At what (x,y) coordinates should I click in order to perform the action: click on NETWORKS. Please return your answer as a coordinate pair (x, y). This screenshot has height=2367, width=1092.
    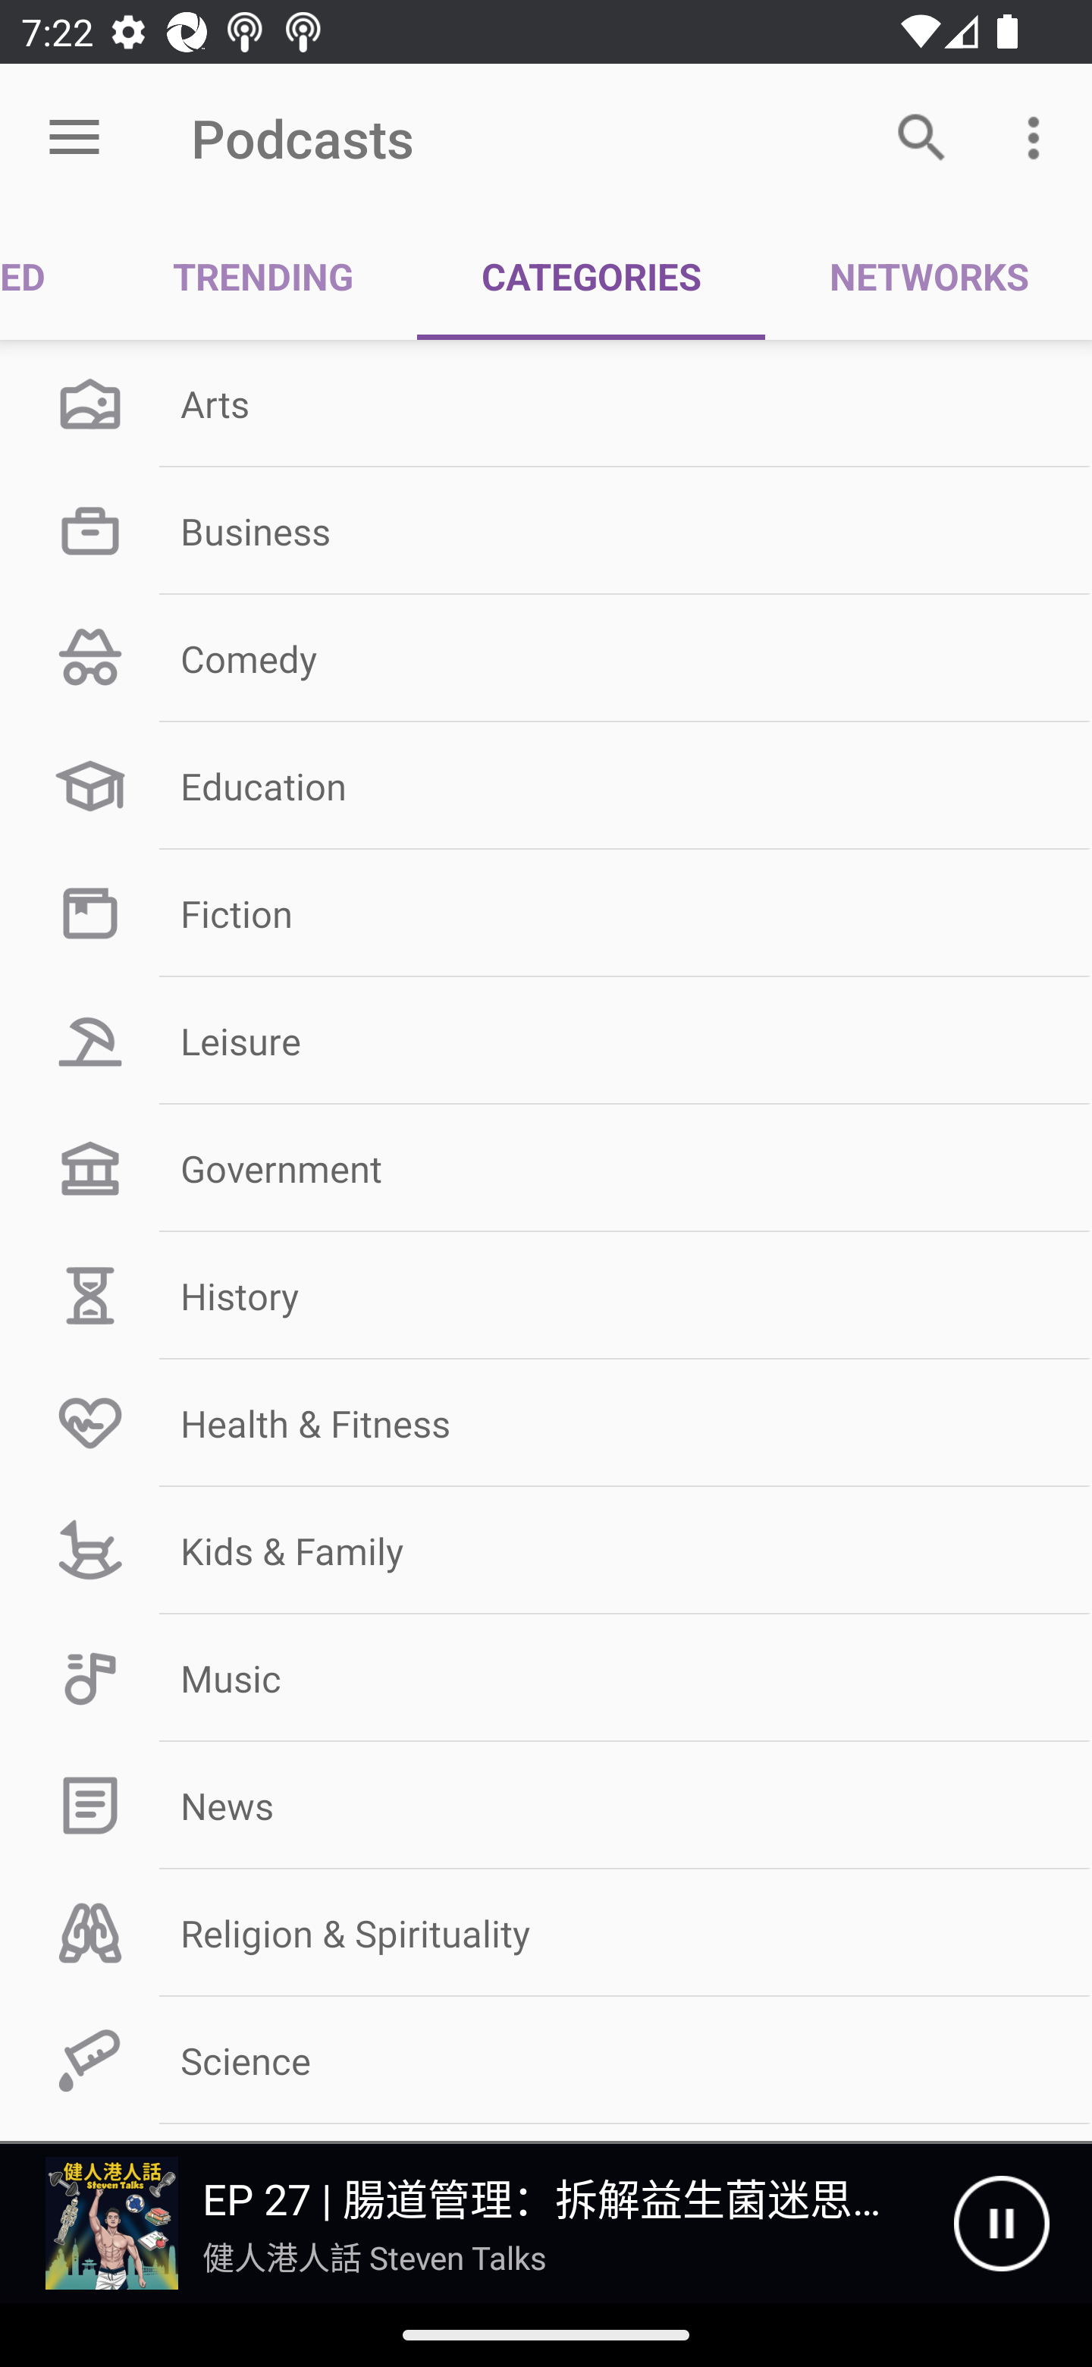
    Looking at the image, I should click on (928, 276).